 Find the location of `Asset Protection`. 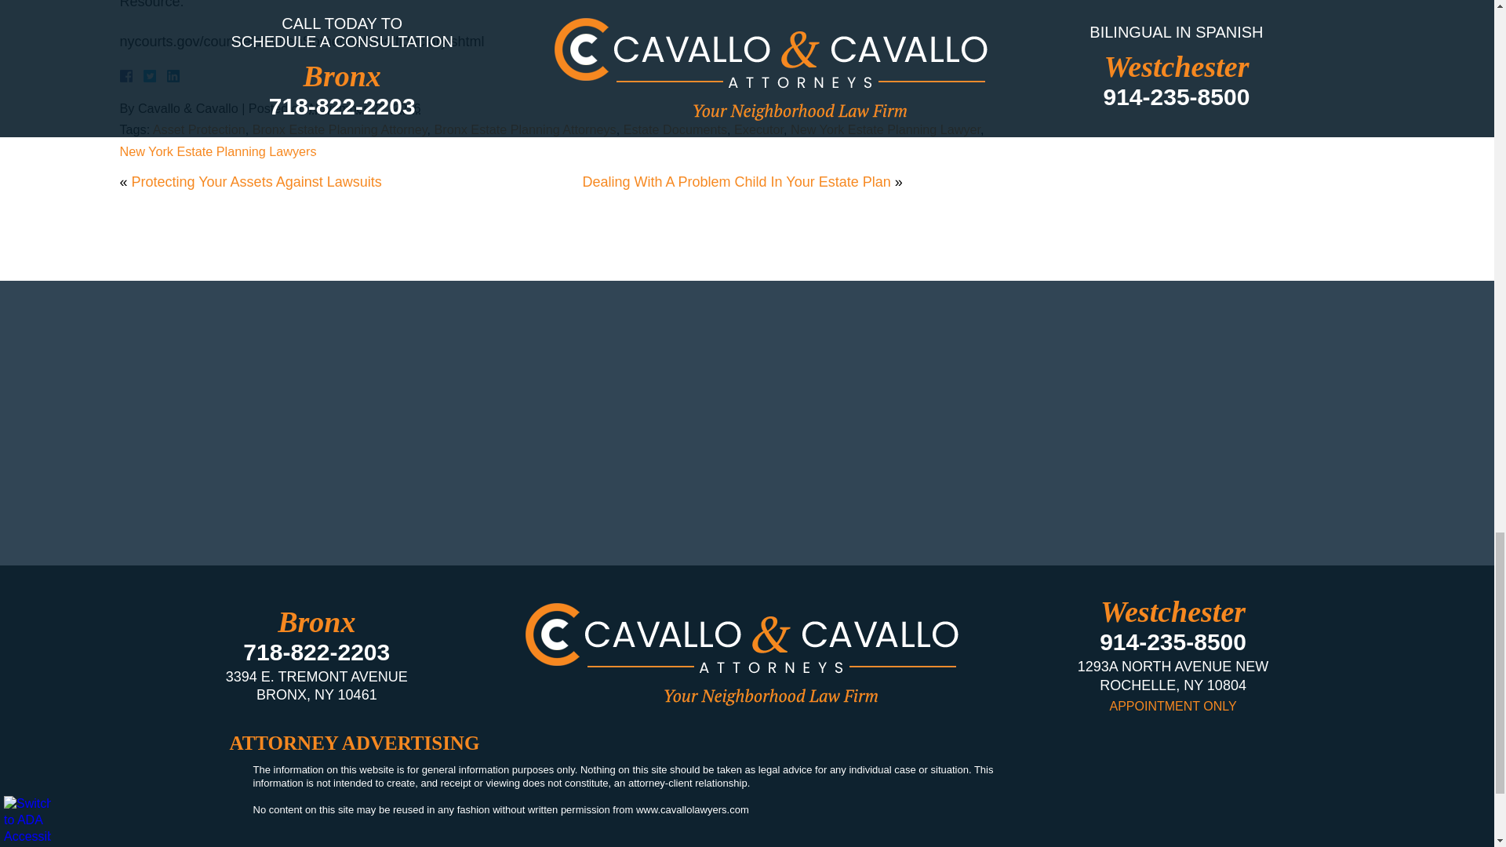

Asset Protection is located at coordinates (199, 129).